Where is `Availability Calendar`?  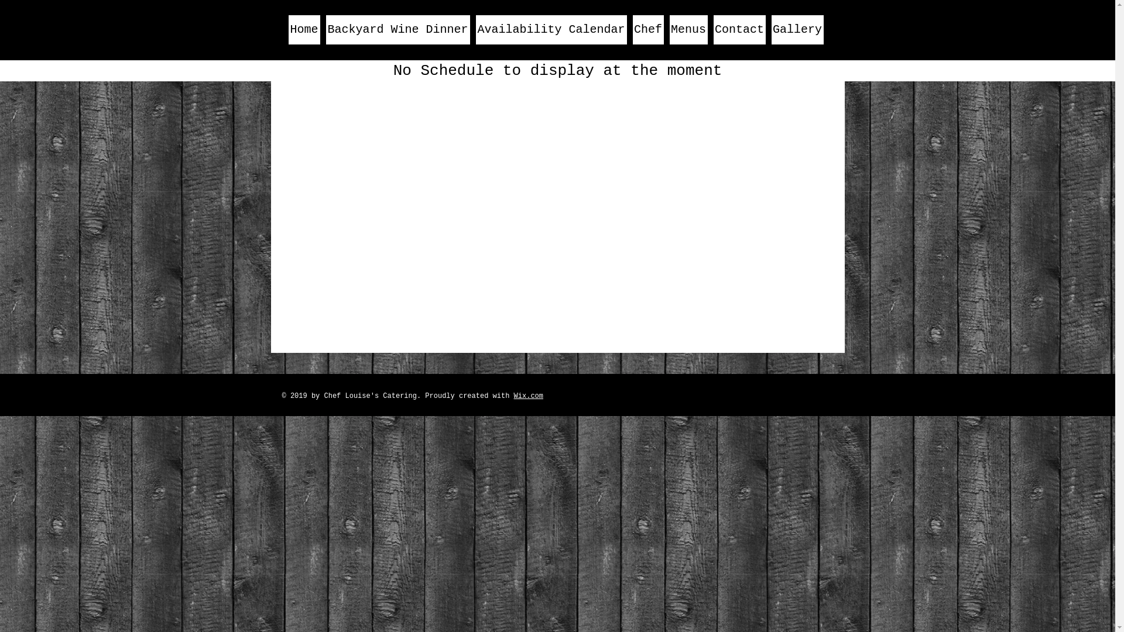 Availability Calendar is located at coordinates (551, 30).